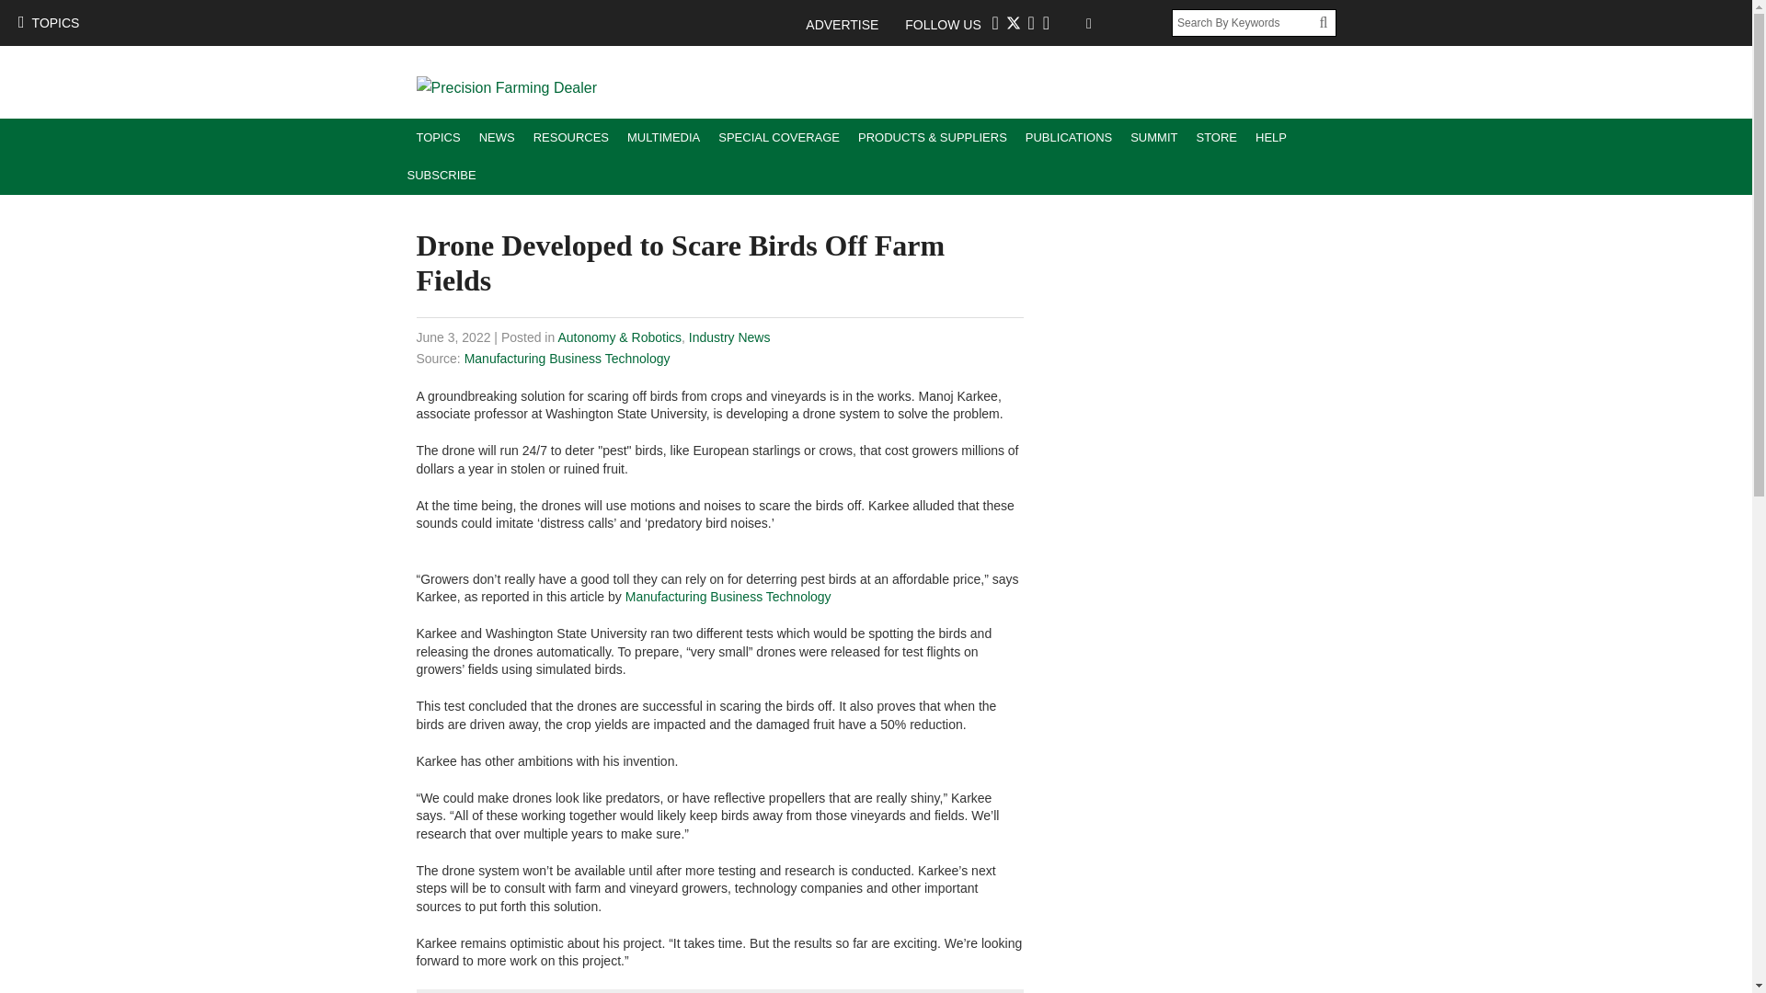  I want to click on ADVERTISE, so click(851, 24).